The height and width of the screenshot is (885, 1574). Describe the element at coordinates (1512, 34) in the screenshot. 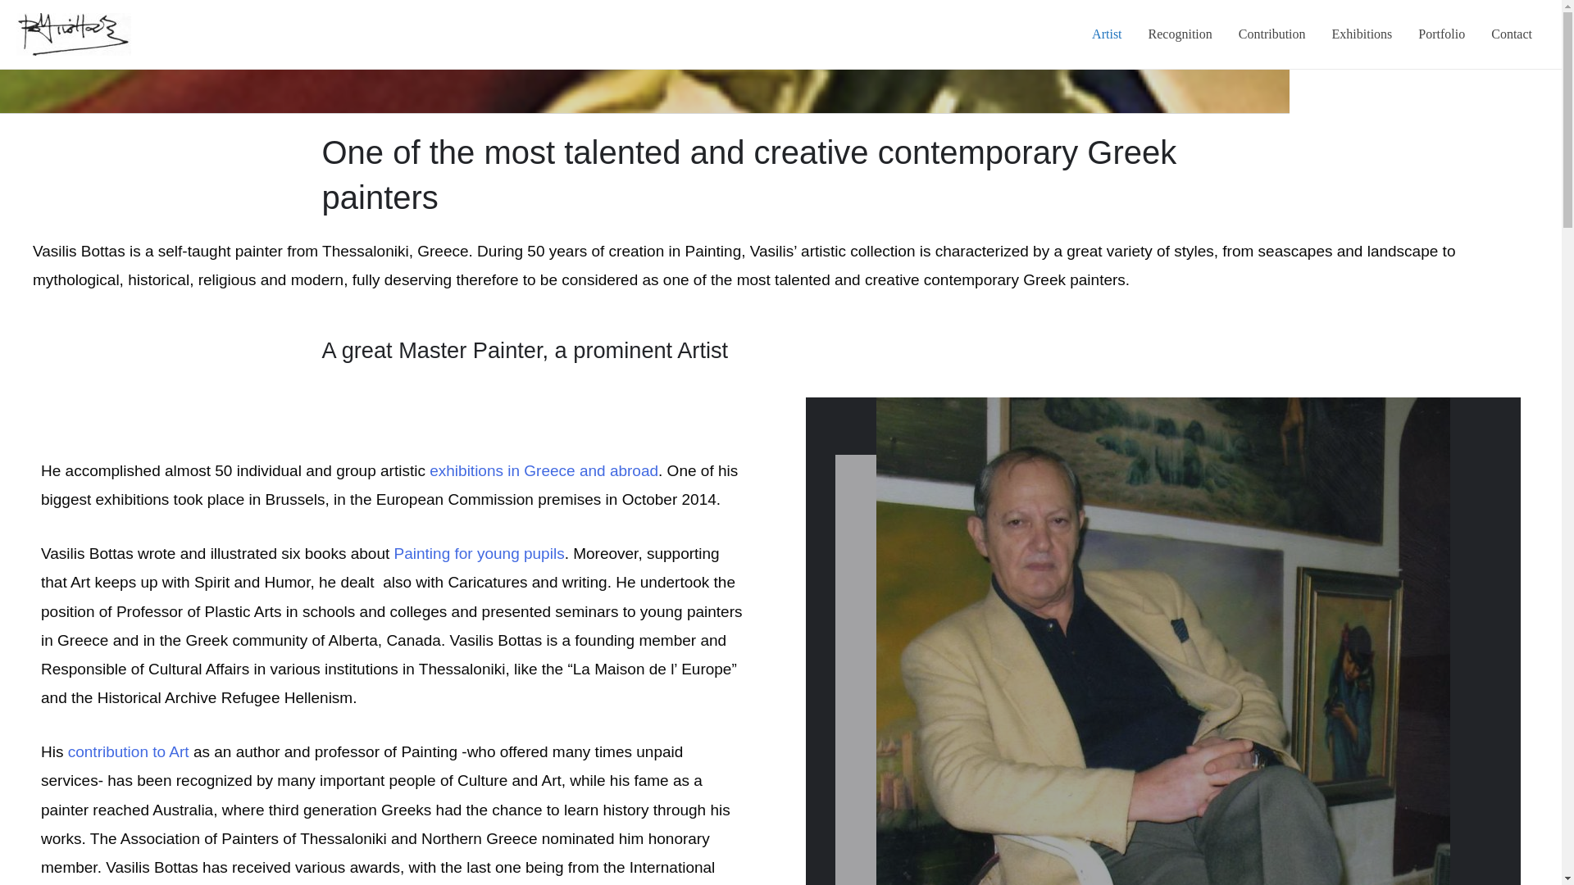

I see `Contact` at that location.